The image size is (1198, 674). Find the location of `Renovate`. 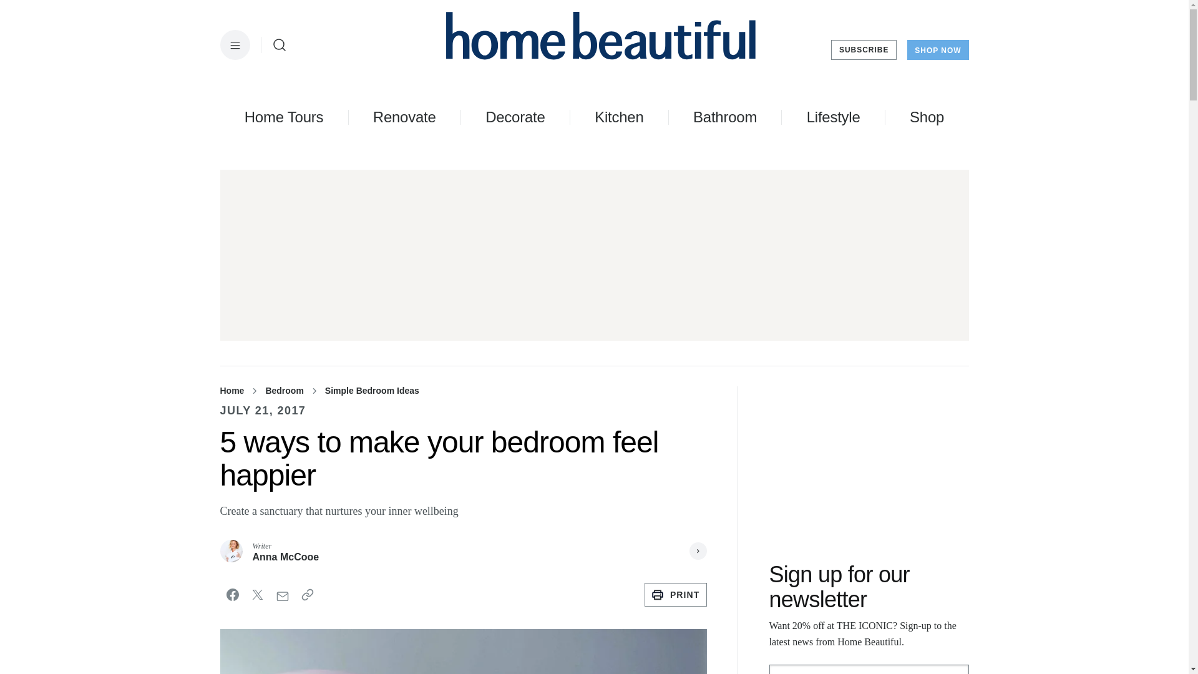

Renovate is located at coordinates (404, 117).